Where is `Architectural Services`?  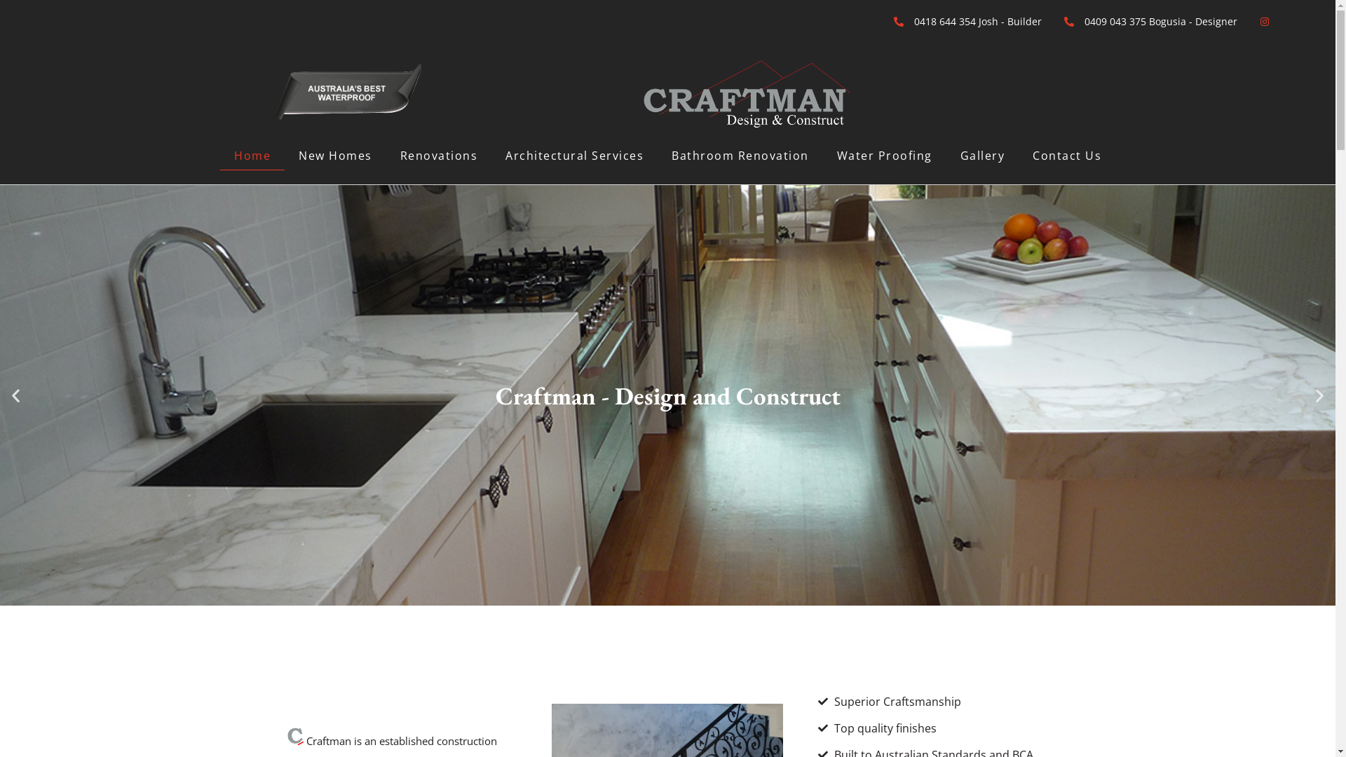 Architectural Services is located at coordinates (575, 156).